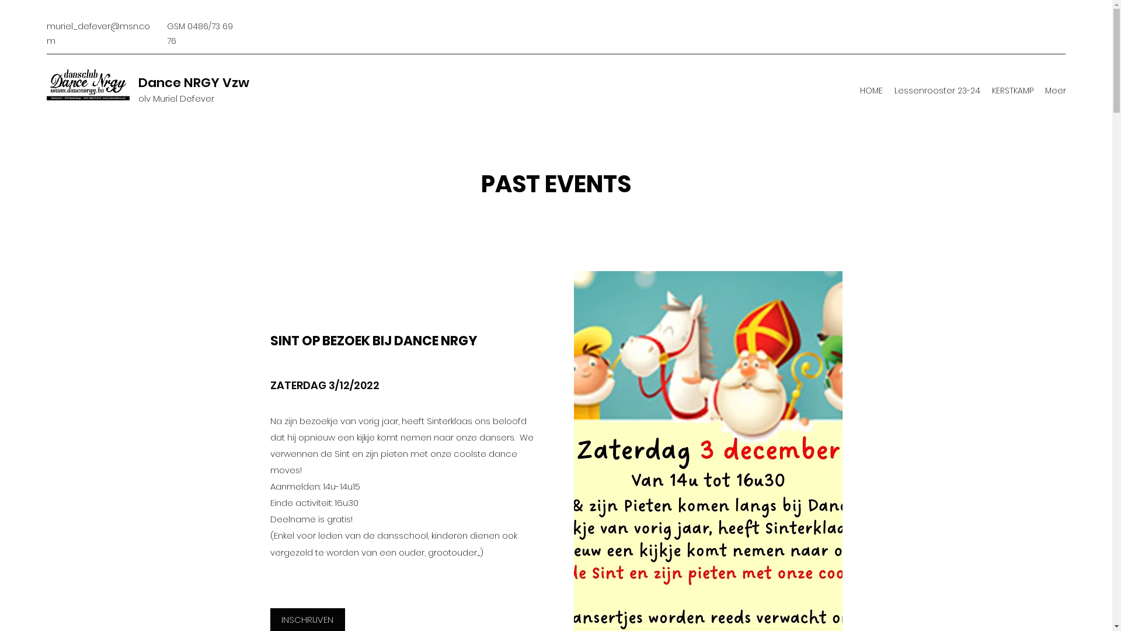 This screenshot has width=1121, height=631. Describe the element at coordinates (938, 91) in the screenshot. I see `Lessenrooster 23-24` at that location.